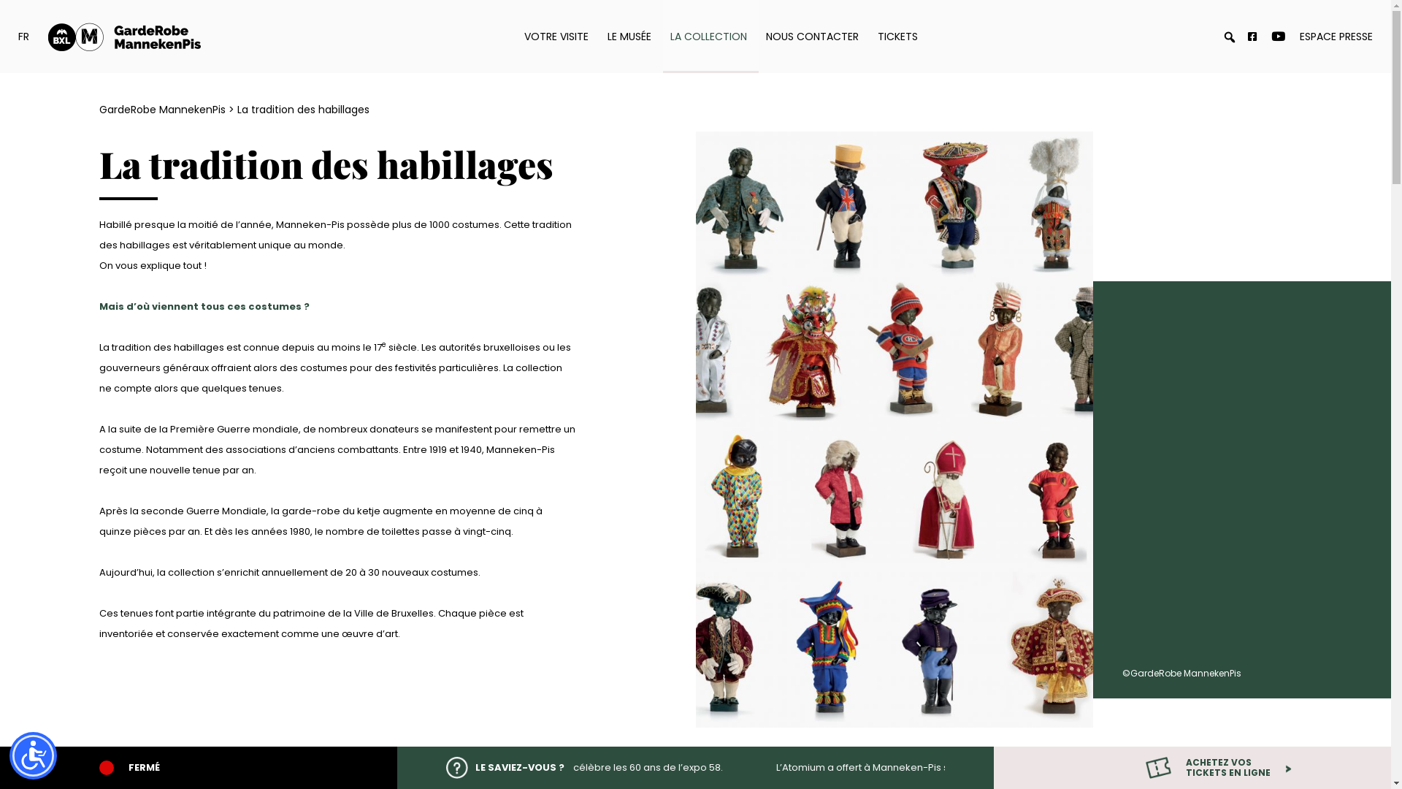 This screenshot has width=1402, height=789. Describe the element at coordinates (1336, 37) in the screenshot. I see `ESPACE PRESSE` at that location.